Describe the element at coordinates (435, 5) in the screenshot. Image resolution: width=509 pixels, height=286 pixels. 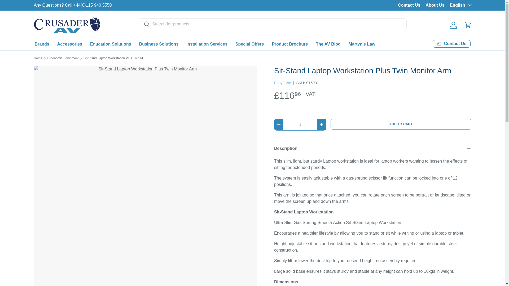
I see `About Us` at that location.